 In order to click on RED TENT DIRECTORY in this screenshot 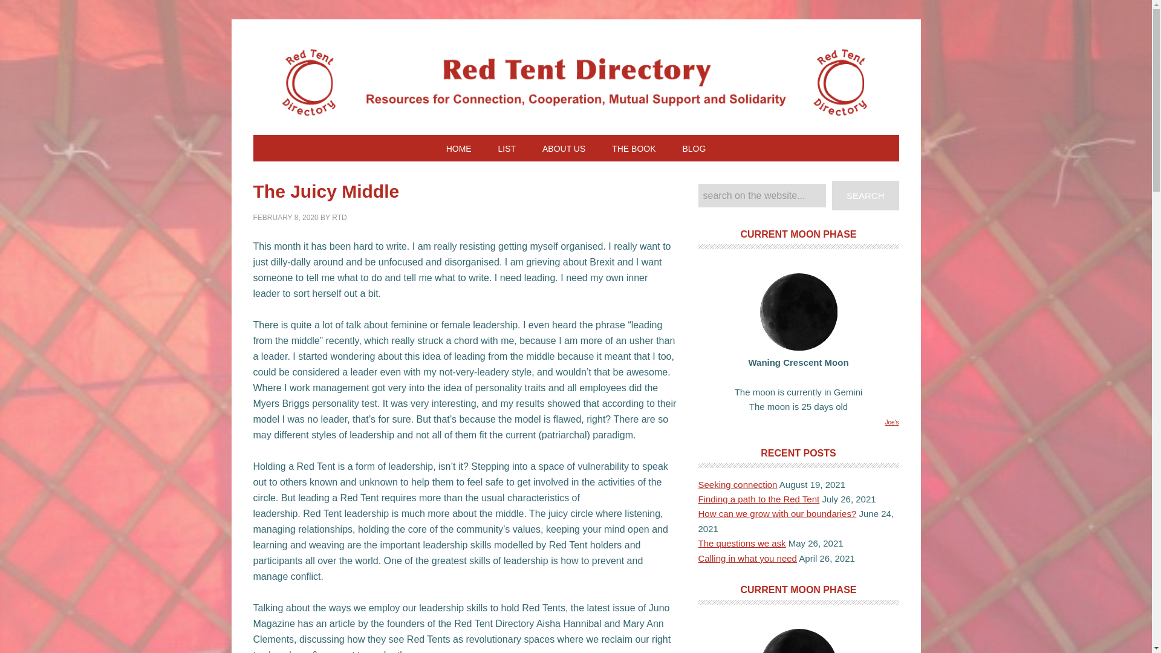, I will do `click(576, 85)`.